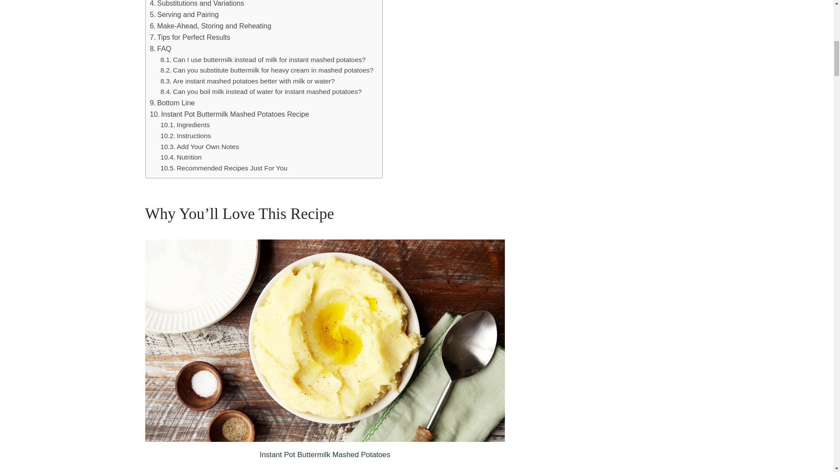  Describe the element at coordinates (247, 81) in the screenshot. I see `Are instant mashed potatoes better with milk or water?` at that location.